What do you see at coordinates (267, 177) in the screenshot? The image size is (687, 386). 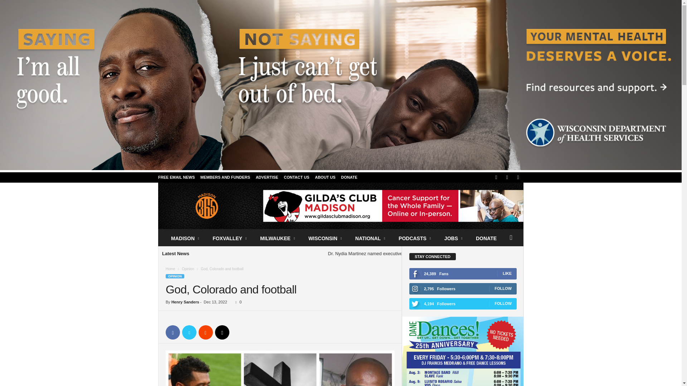 I see `ADVERTISE` at bounding box center [267, 177].